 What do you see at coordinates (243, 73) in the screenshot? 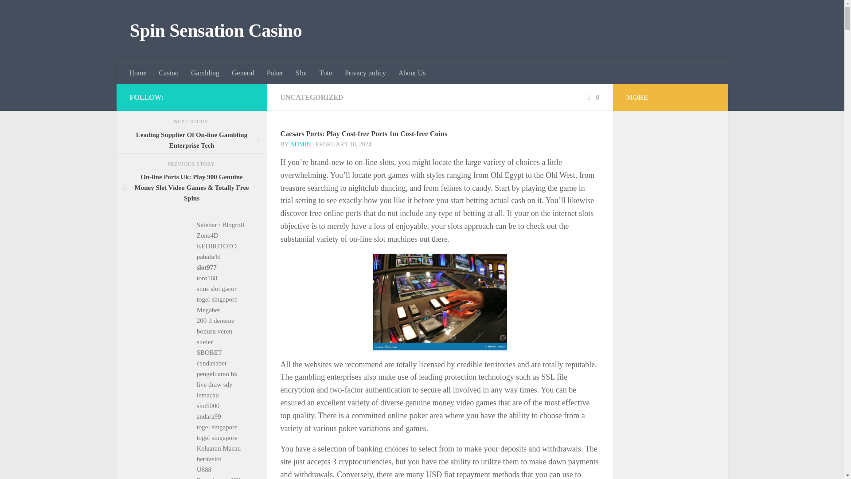
I see `General` at bounding box center [243, 73].